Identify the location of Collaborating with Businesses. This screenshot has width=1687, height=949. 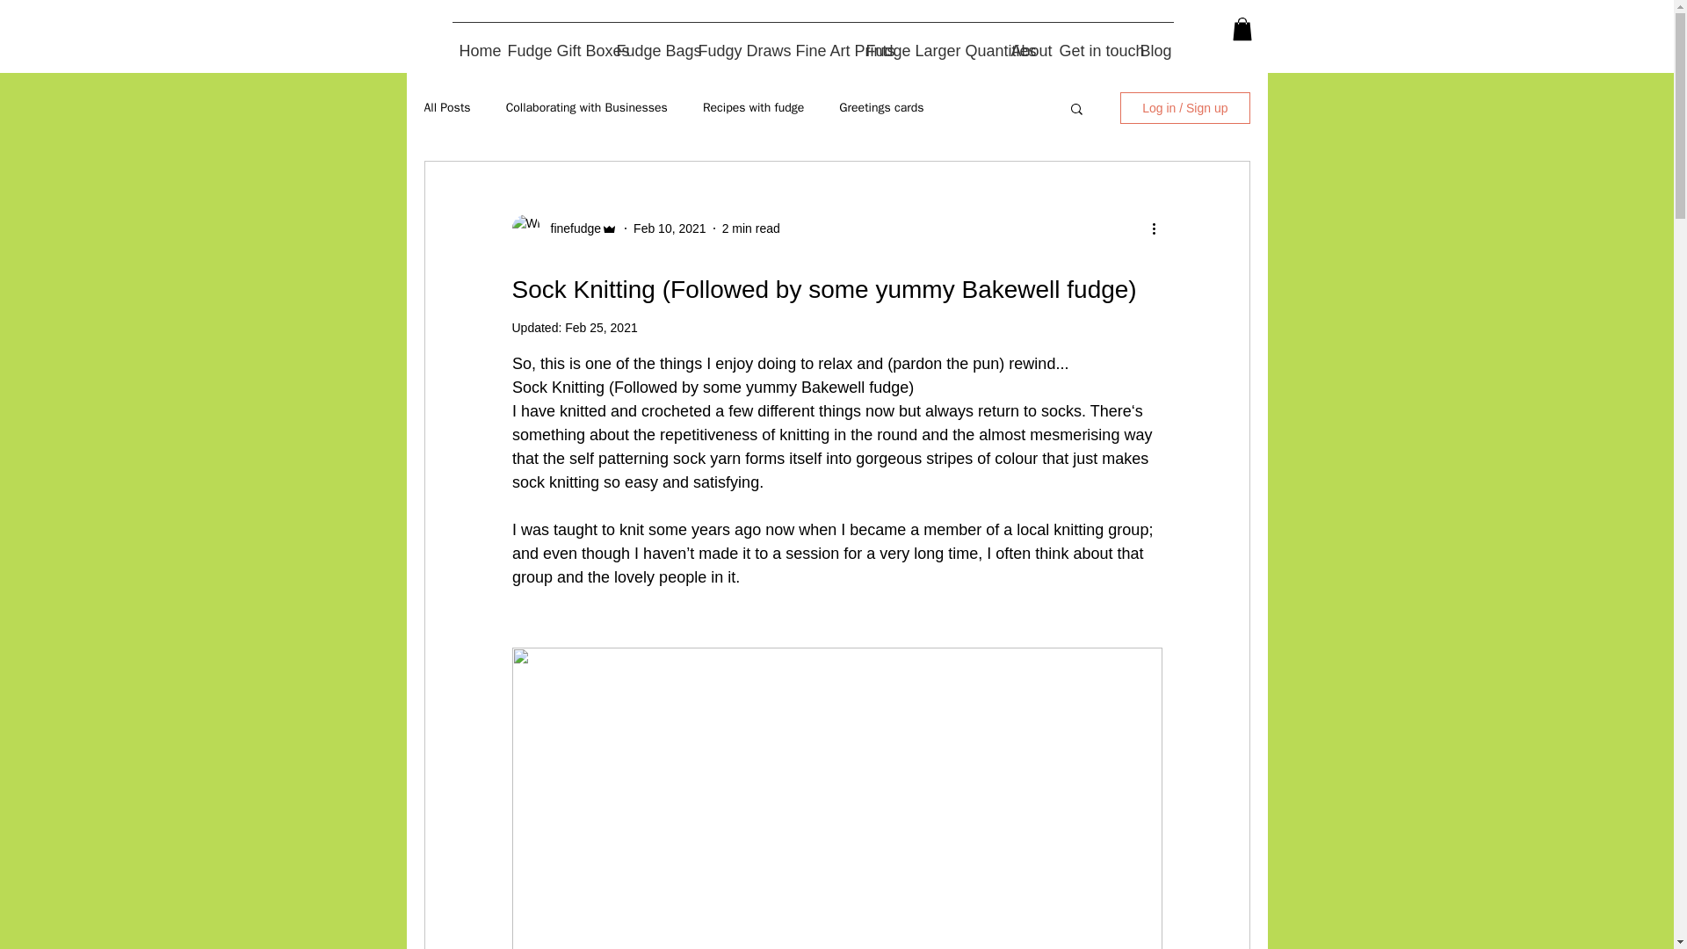
(587, 107).